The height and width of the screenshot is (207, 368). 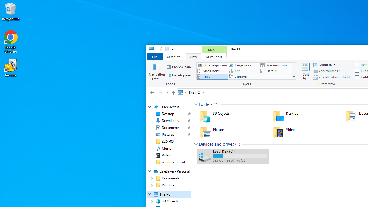 What do you see at coordinates (212, 65) in the screenshot?
I see `Extra large icons` at bounding box center [212, 65].